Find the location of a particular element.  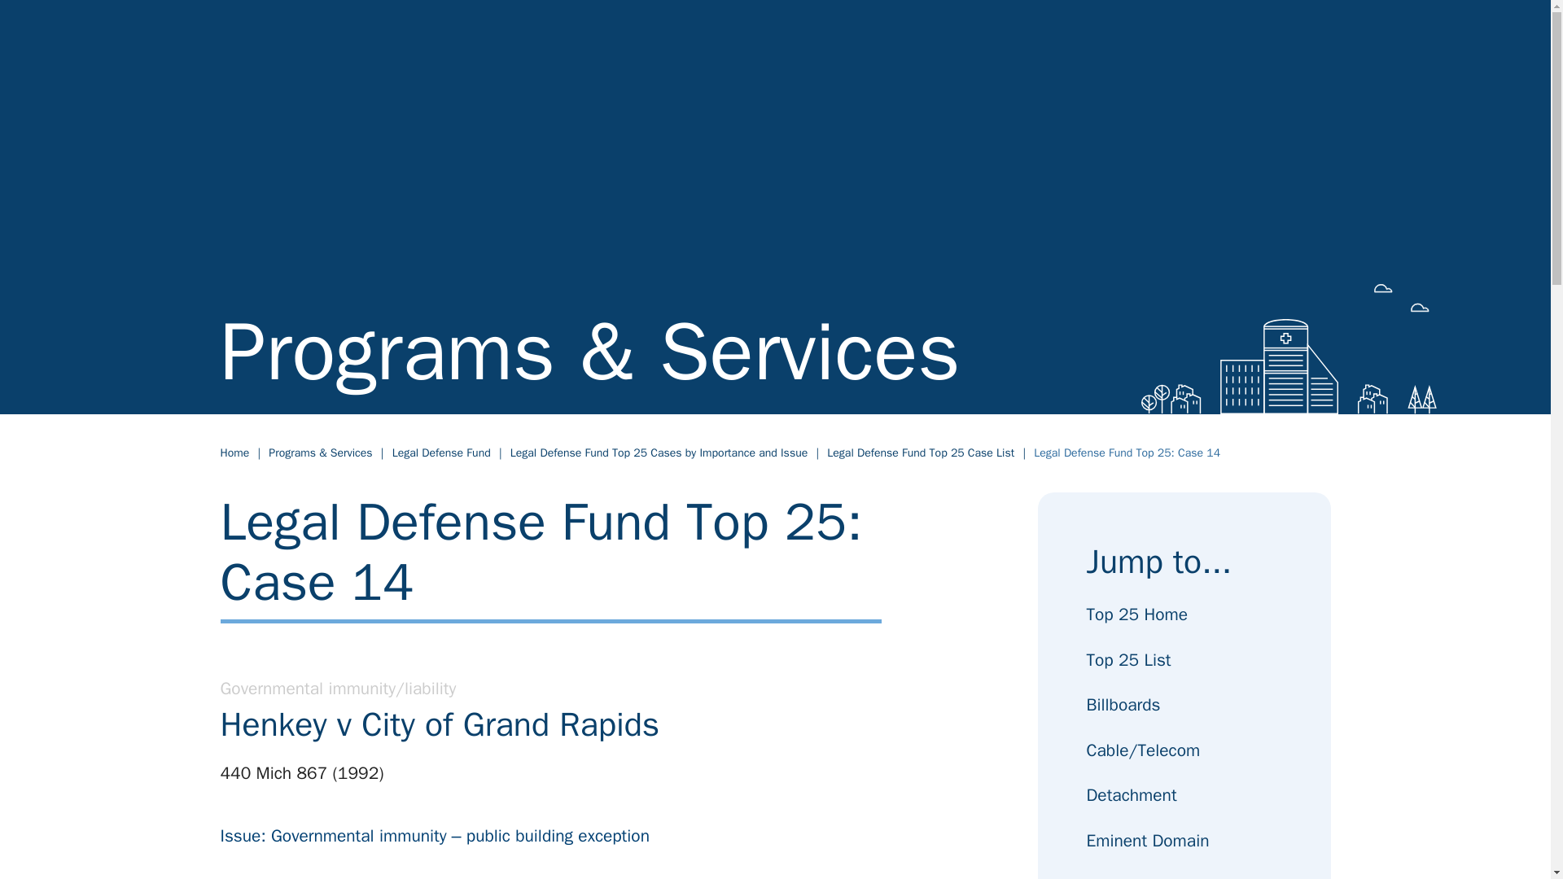

Billboards is located at coordinates (1123, 705).